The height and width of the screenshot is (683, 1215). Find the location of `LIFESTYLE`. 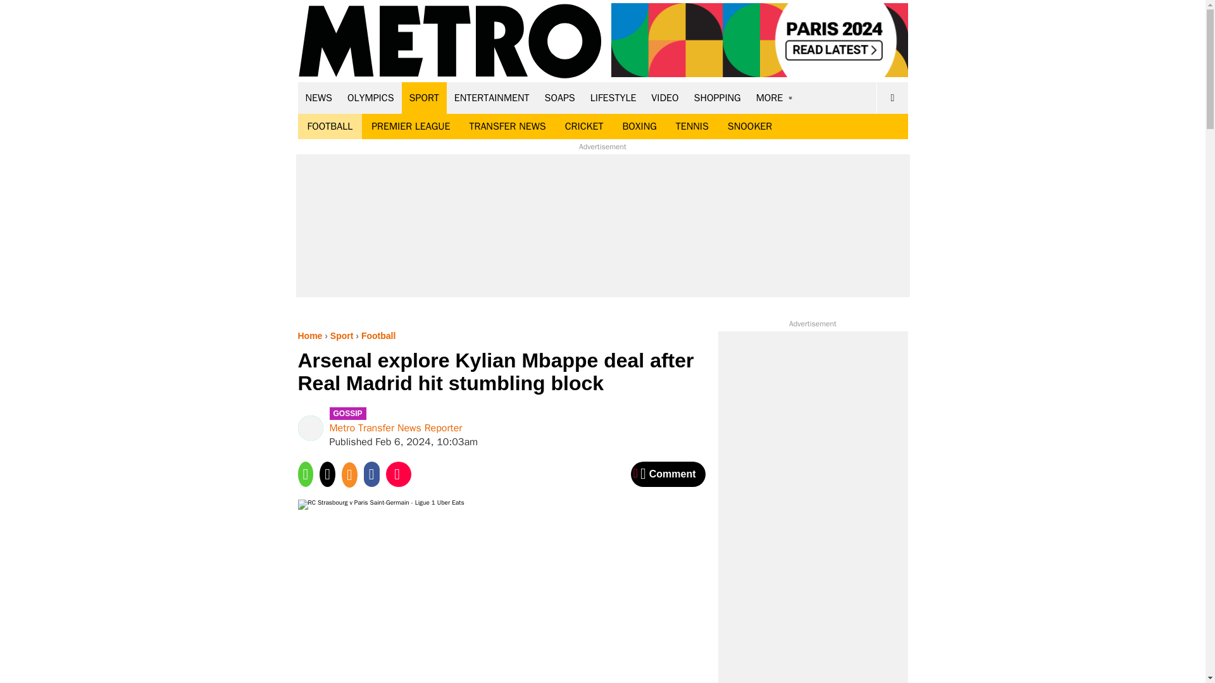

LIFESTYLE is located at coordinates (613, 97).